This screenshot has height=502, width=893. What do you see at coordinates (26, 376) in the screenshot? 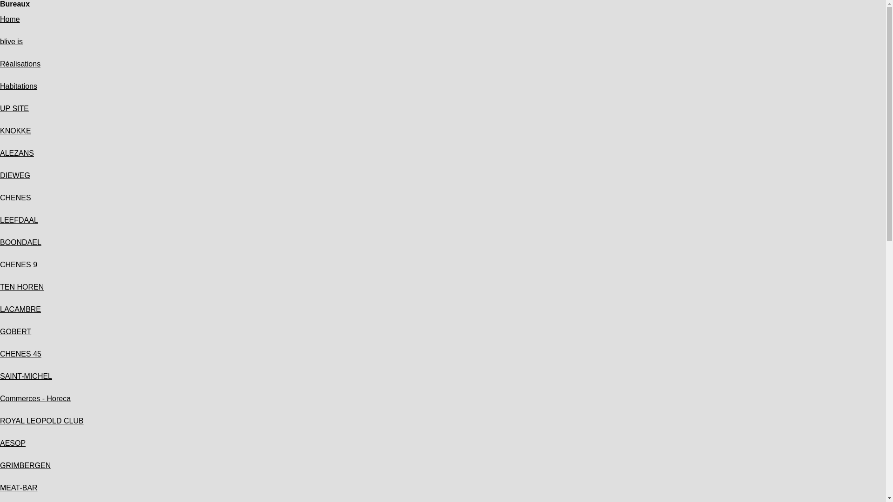
I see `SAINT-MICHEL` at bounding box center [26, 376].